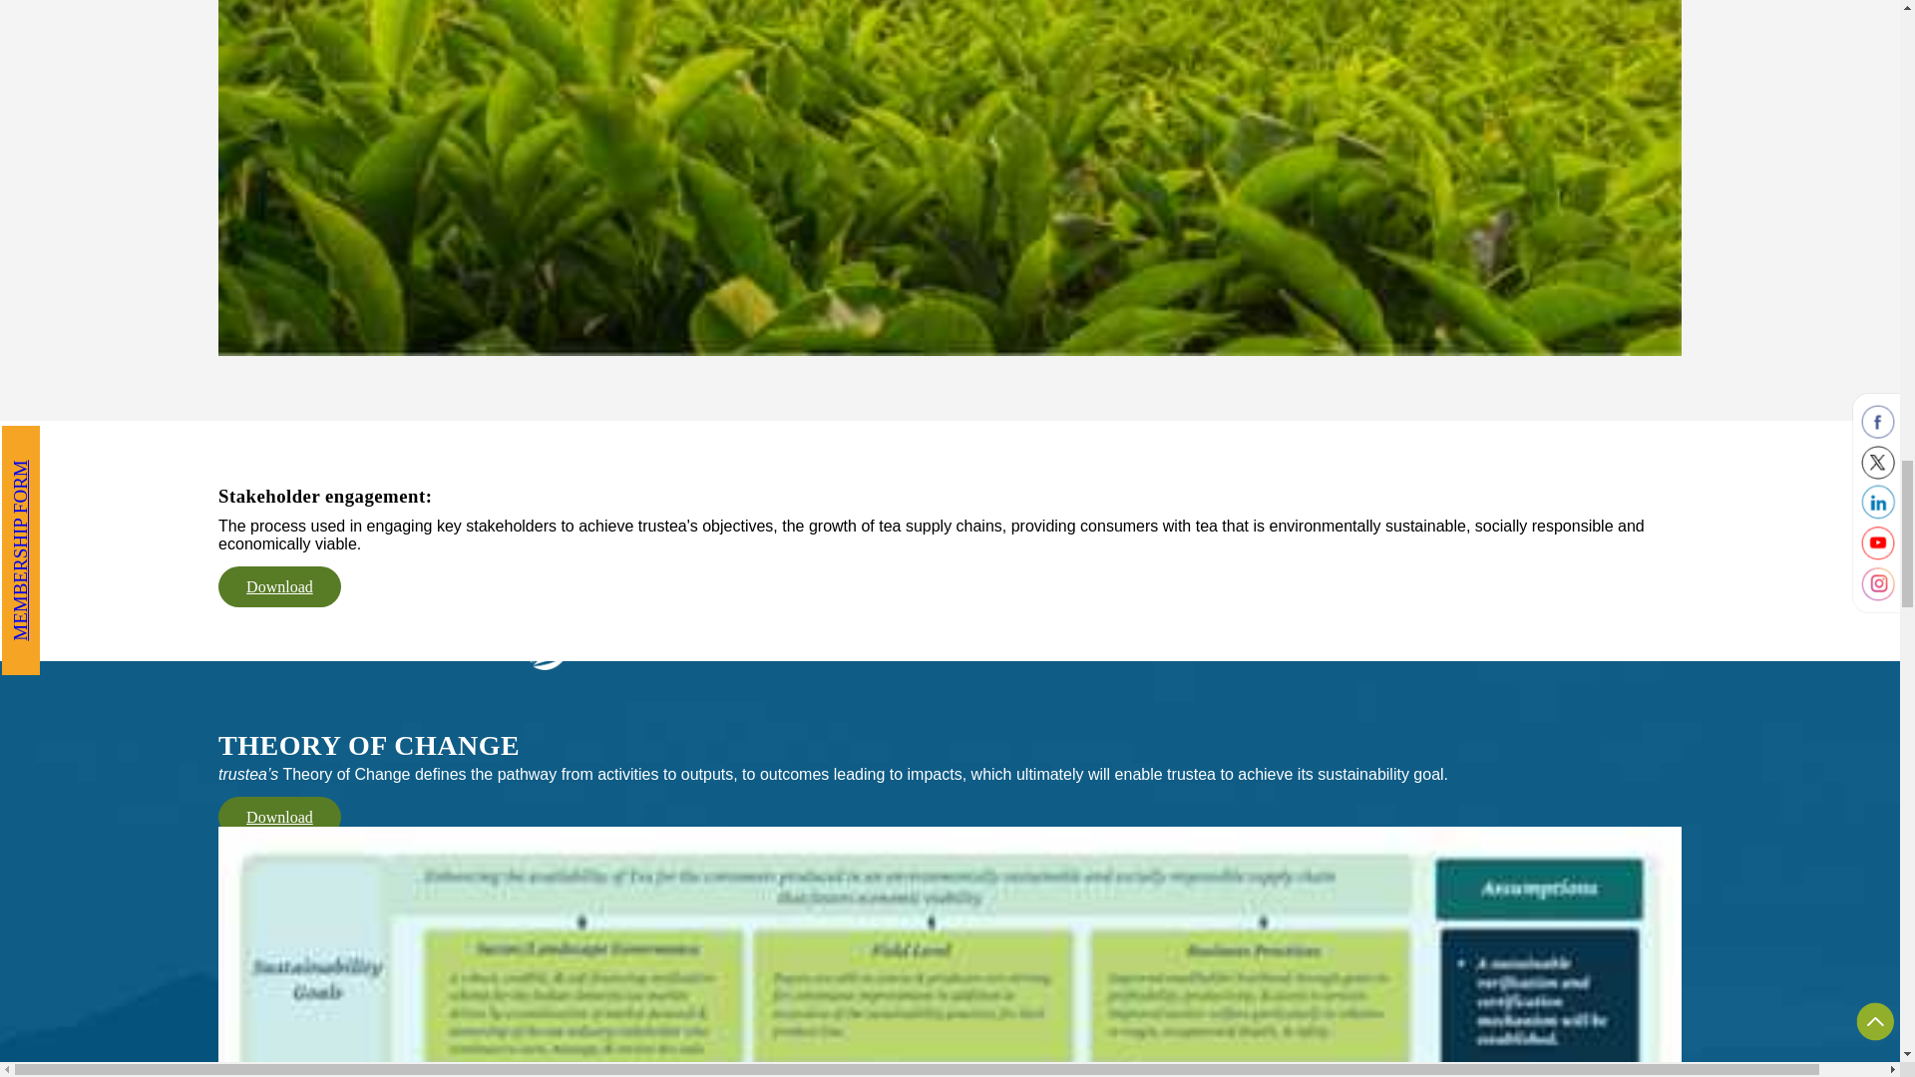  Describe the element at coordinates (279, 586) in the screenshot. I see `Download` at that location.